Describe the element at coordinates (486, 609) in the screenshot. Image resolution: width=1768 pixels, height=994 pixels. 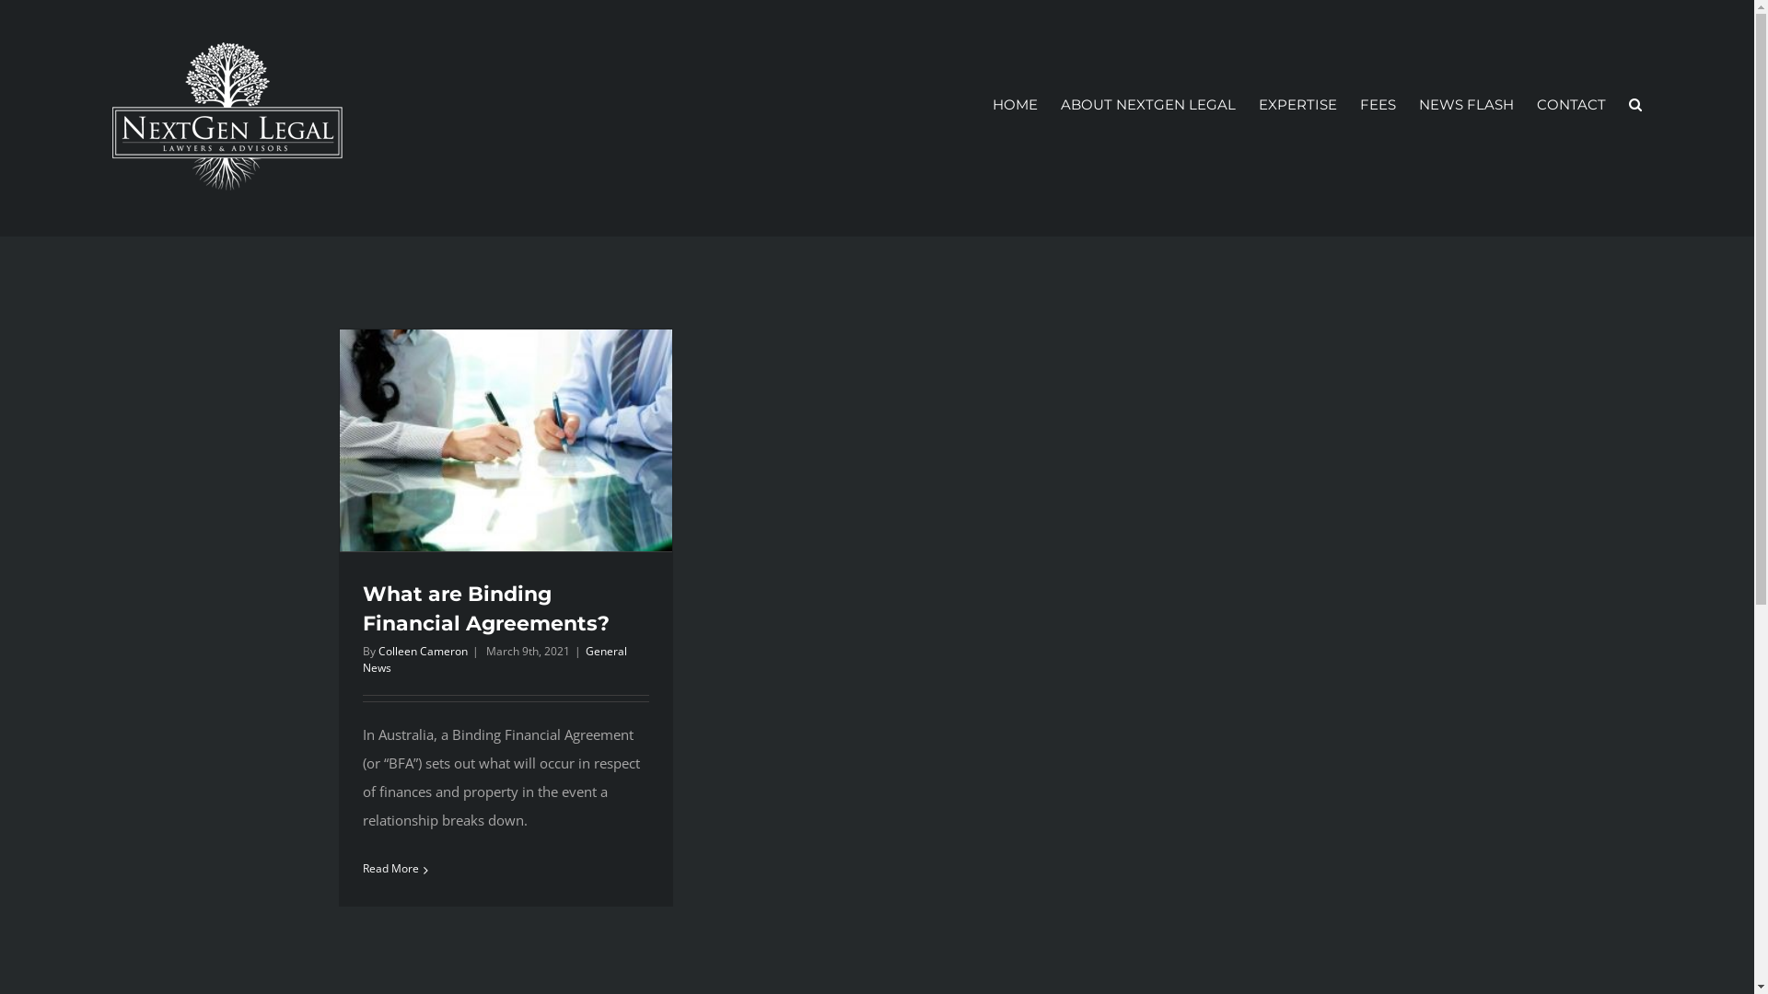
I see `What are Binding Financial Agreements?` at that location.